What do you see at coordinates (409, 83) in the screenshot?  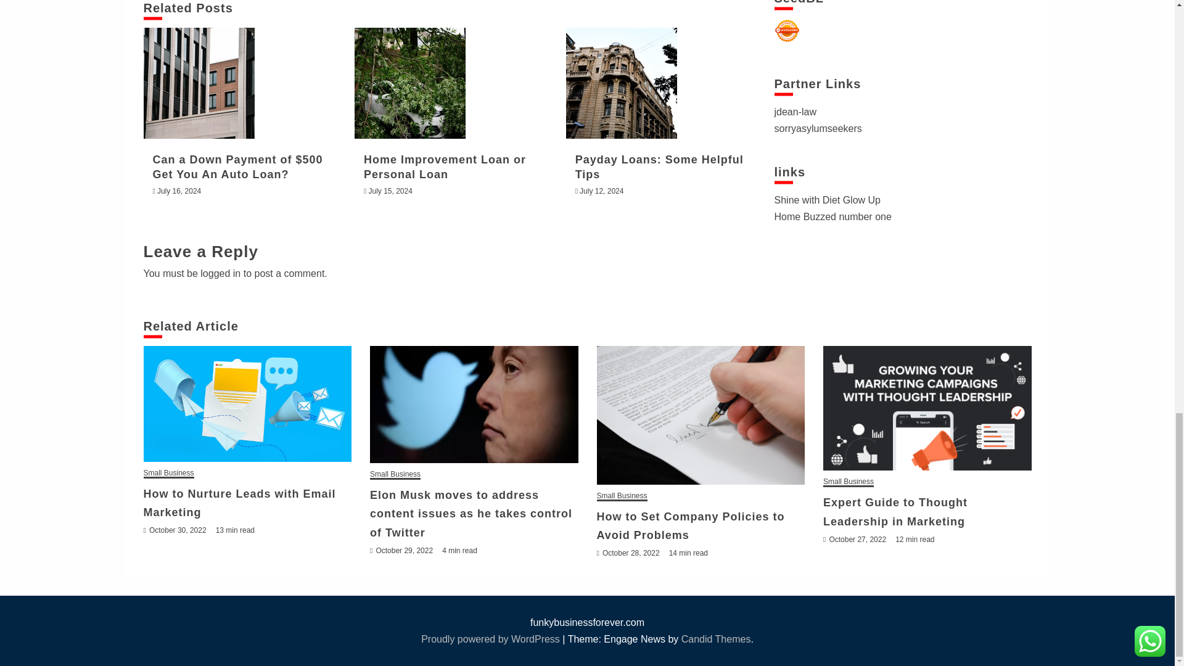 I see `Home Improvement Loan or Personal Loan` at bounding box center [409, 83].